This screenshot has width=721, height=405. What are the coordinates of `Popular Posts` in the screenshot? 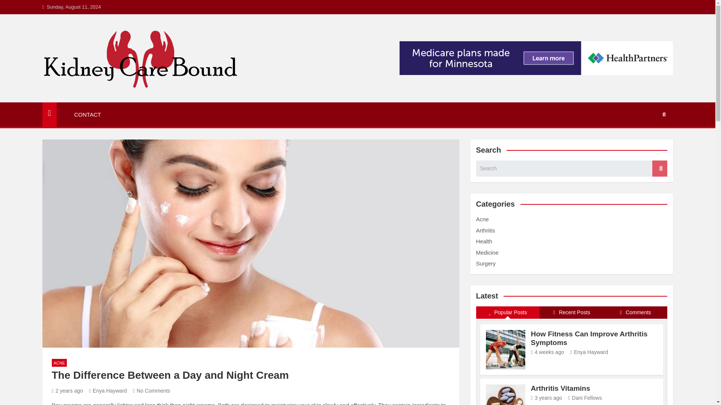 It's located at (508, 313).